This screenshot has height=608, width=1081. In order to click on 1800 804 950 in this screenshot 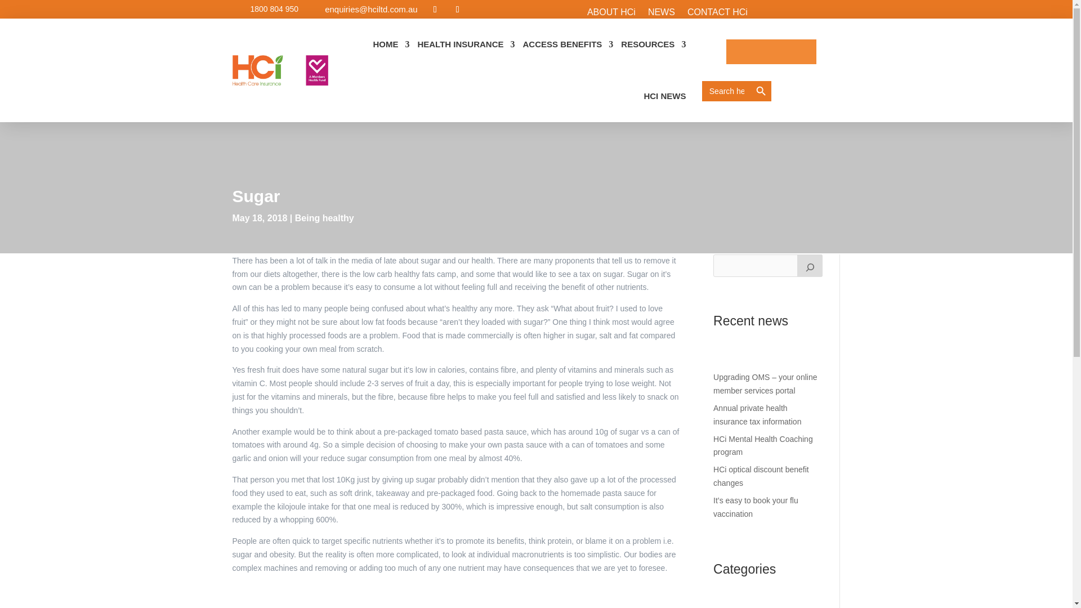, I will do `click(274, 8)`.